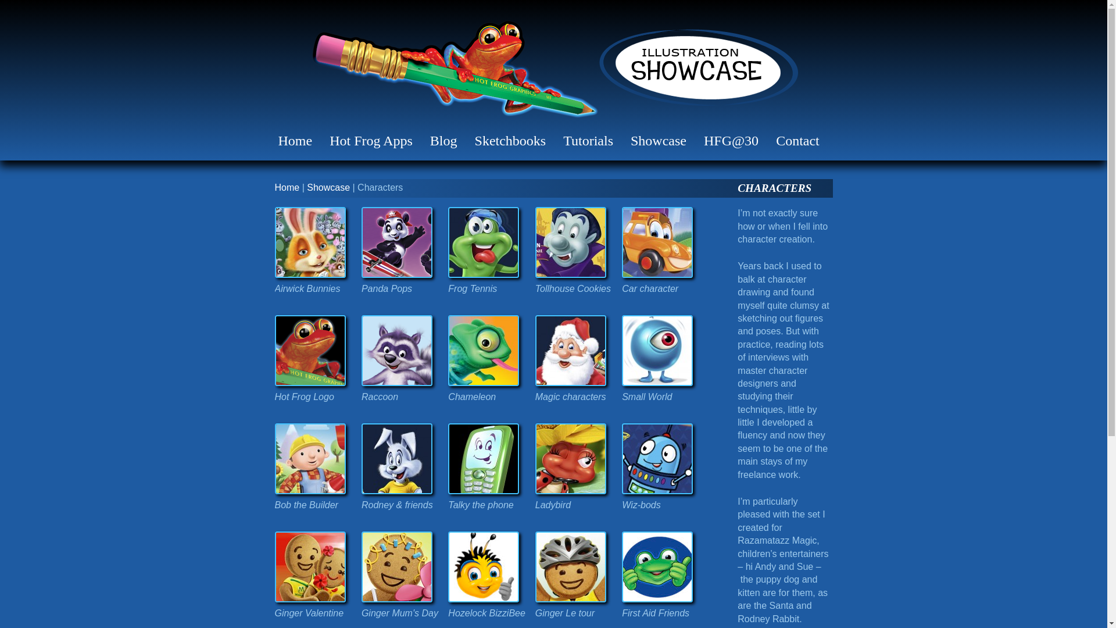 This screenshot has height=628, width=1116. I want to click on Showcase, so click(328, 187).